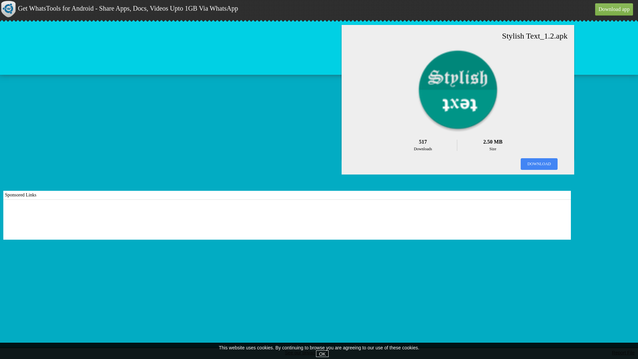 This screenshot has height=359, width=638. I want to click on Report File, so click(623, 353).